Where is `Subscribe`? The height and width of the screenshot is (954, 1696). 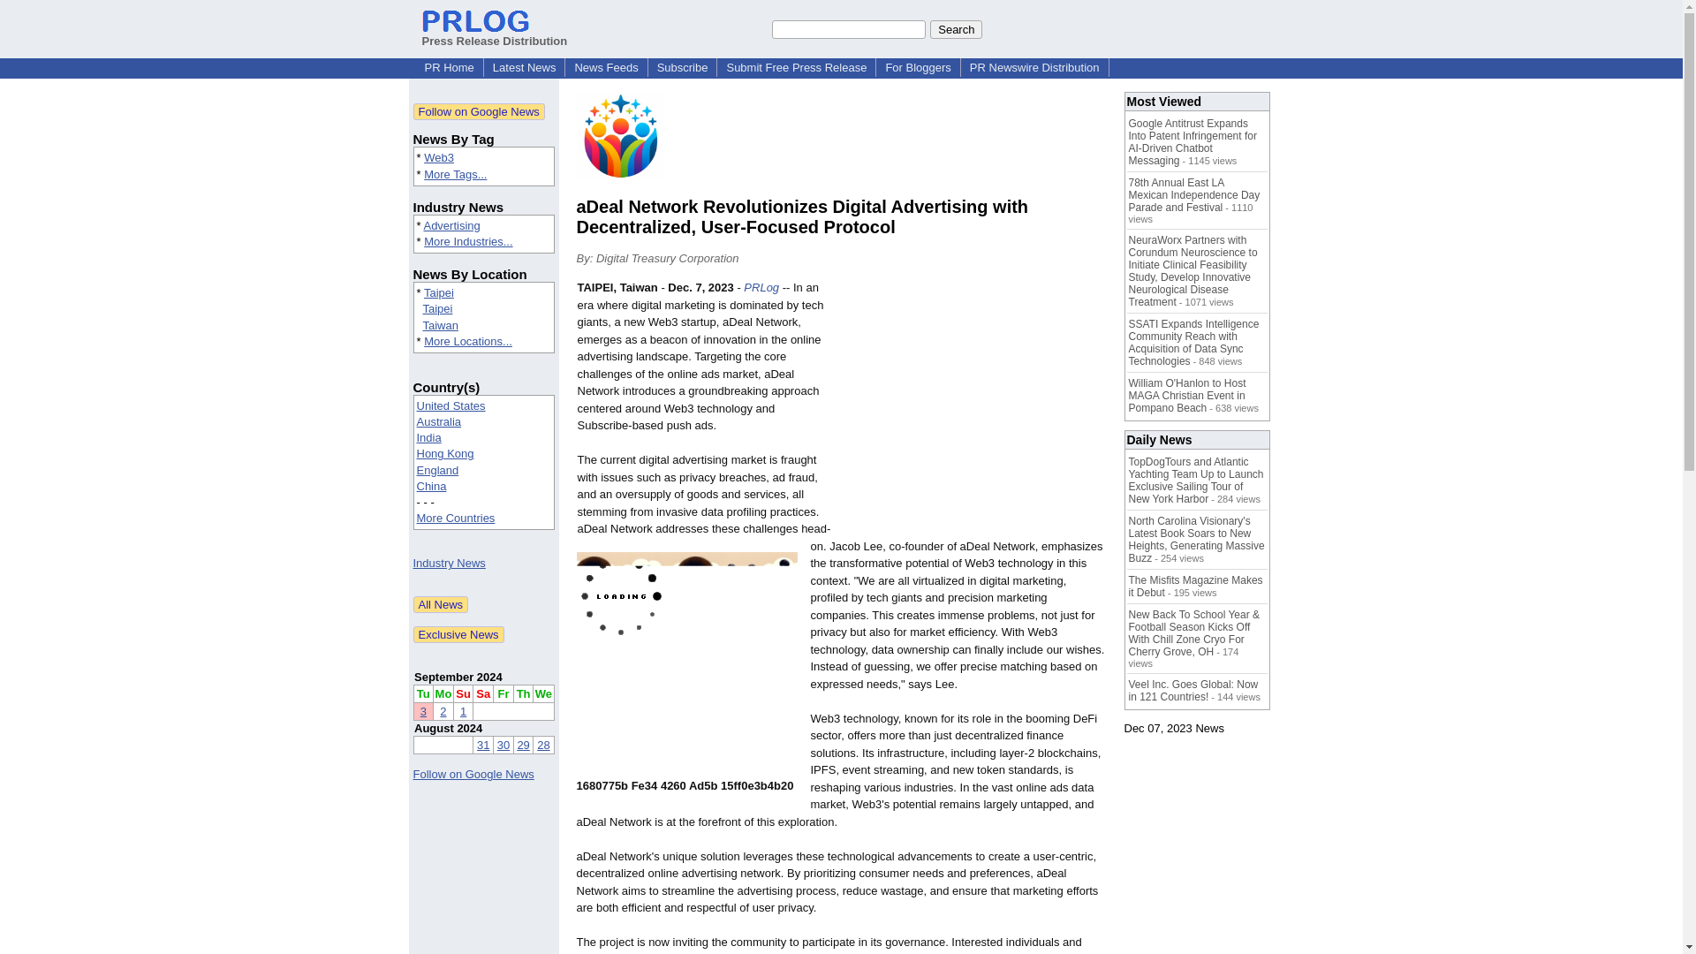
Subscribe is located at coordinates (682, 67).